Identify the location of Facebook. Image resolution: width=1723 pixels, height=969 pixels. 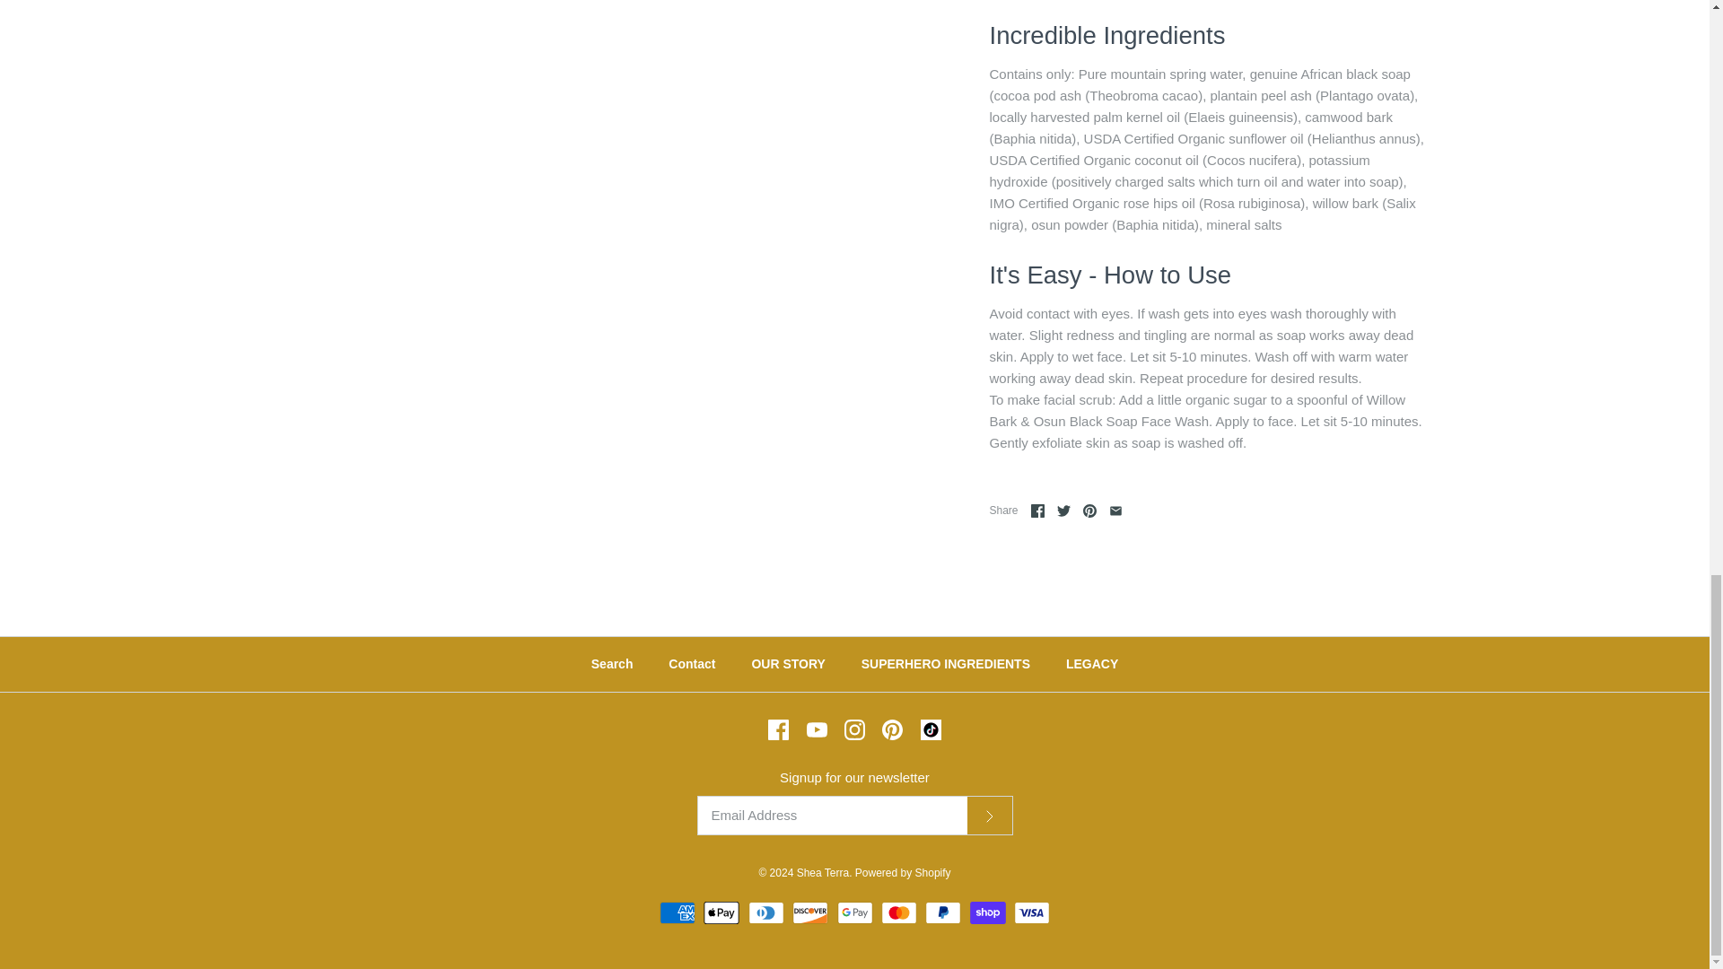
(1037, 510).